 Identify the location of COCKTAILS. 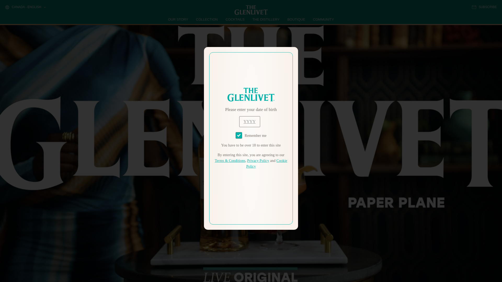
(235, 19).